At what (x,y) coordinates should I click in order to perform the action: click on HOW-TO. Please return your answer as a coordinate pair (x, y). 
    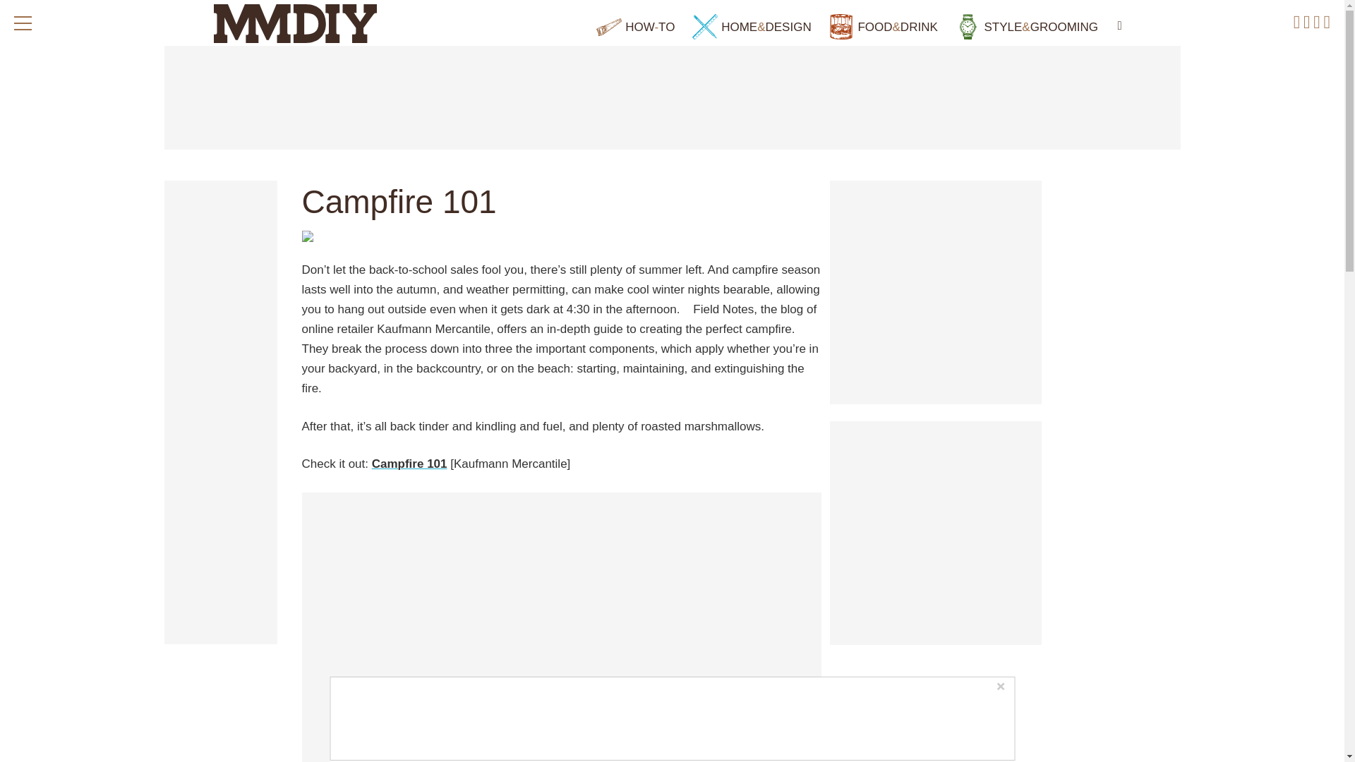
    Looking at the image, I should click on (635, 27).